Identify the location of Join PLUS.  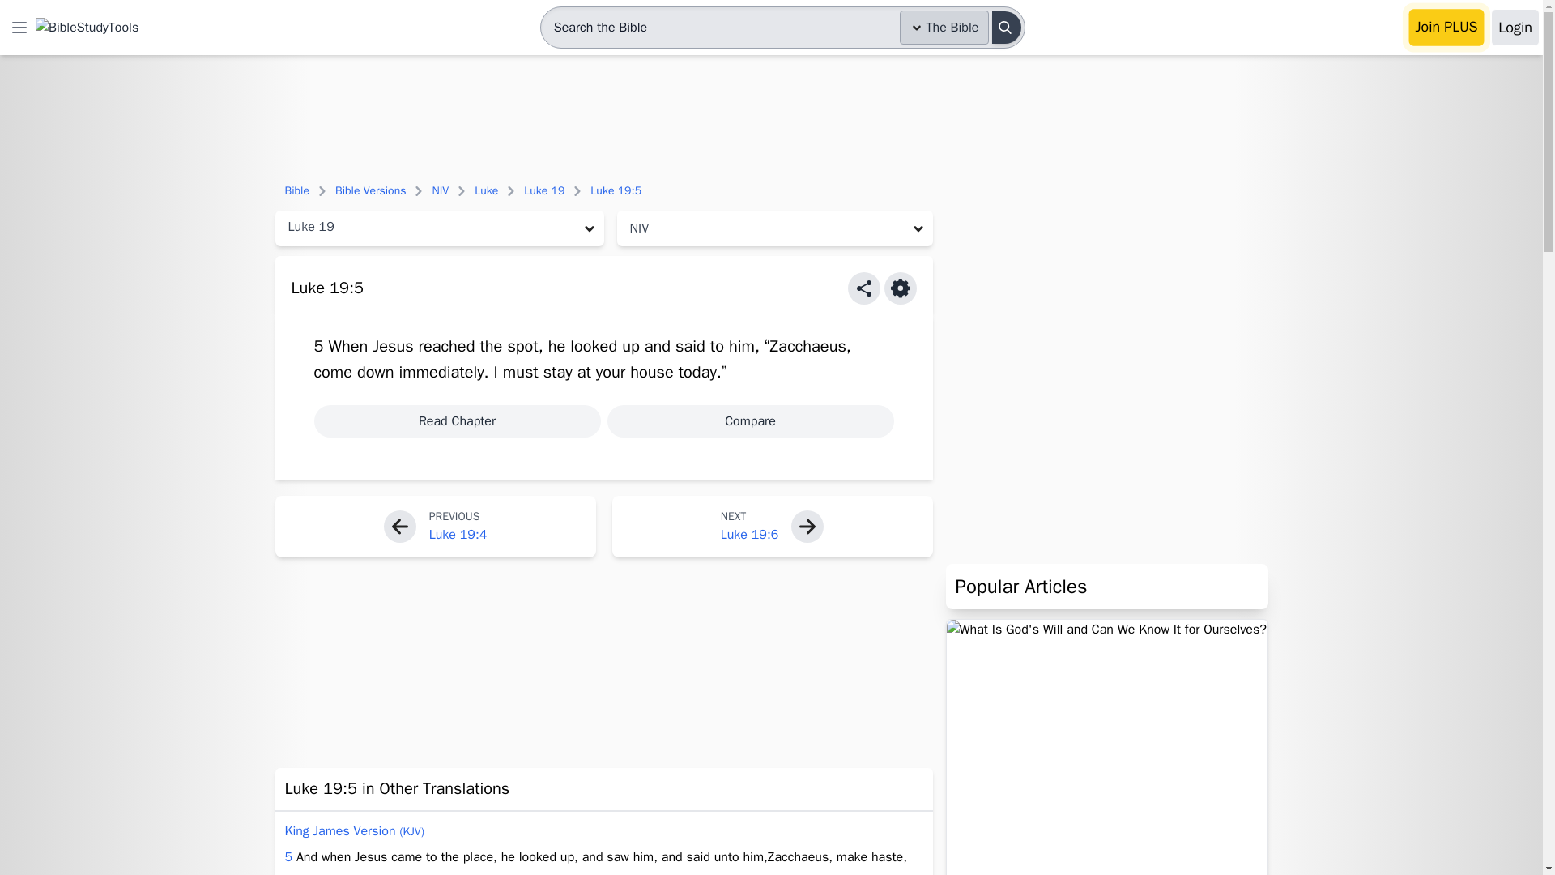
(1446, 28).